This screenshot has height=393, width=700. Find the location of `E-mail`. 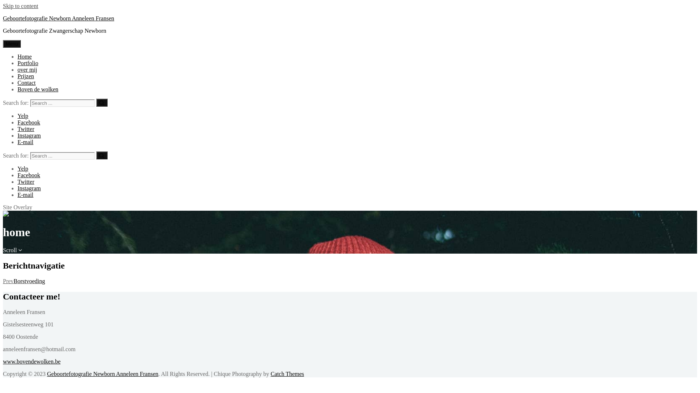

E-mail is located at coordinates (26, 195).